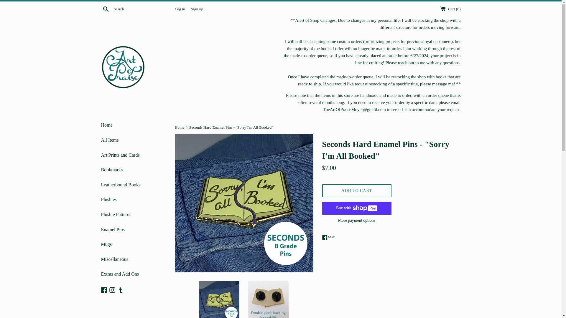  Describe the element at coordinates (180, 8) in the screenshot. I see `TheArtOfPraise on Tumblr` at that location.